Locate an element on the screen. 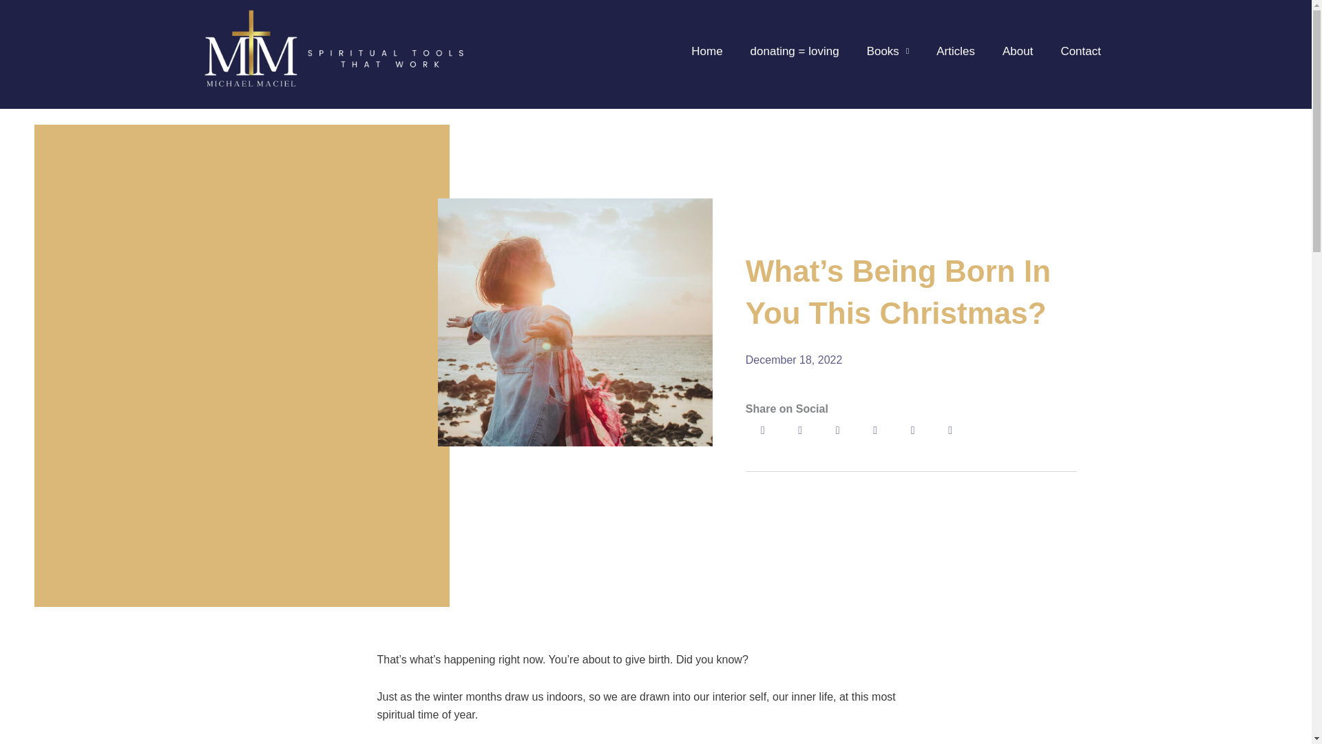 This screenshot has height=744, width=1322. About is located at coordinates (1018, 51).